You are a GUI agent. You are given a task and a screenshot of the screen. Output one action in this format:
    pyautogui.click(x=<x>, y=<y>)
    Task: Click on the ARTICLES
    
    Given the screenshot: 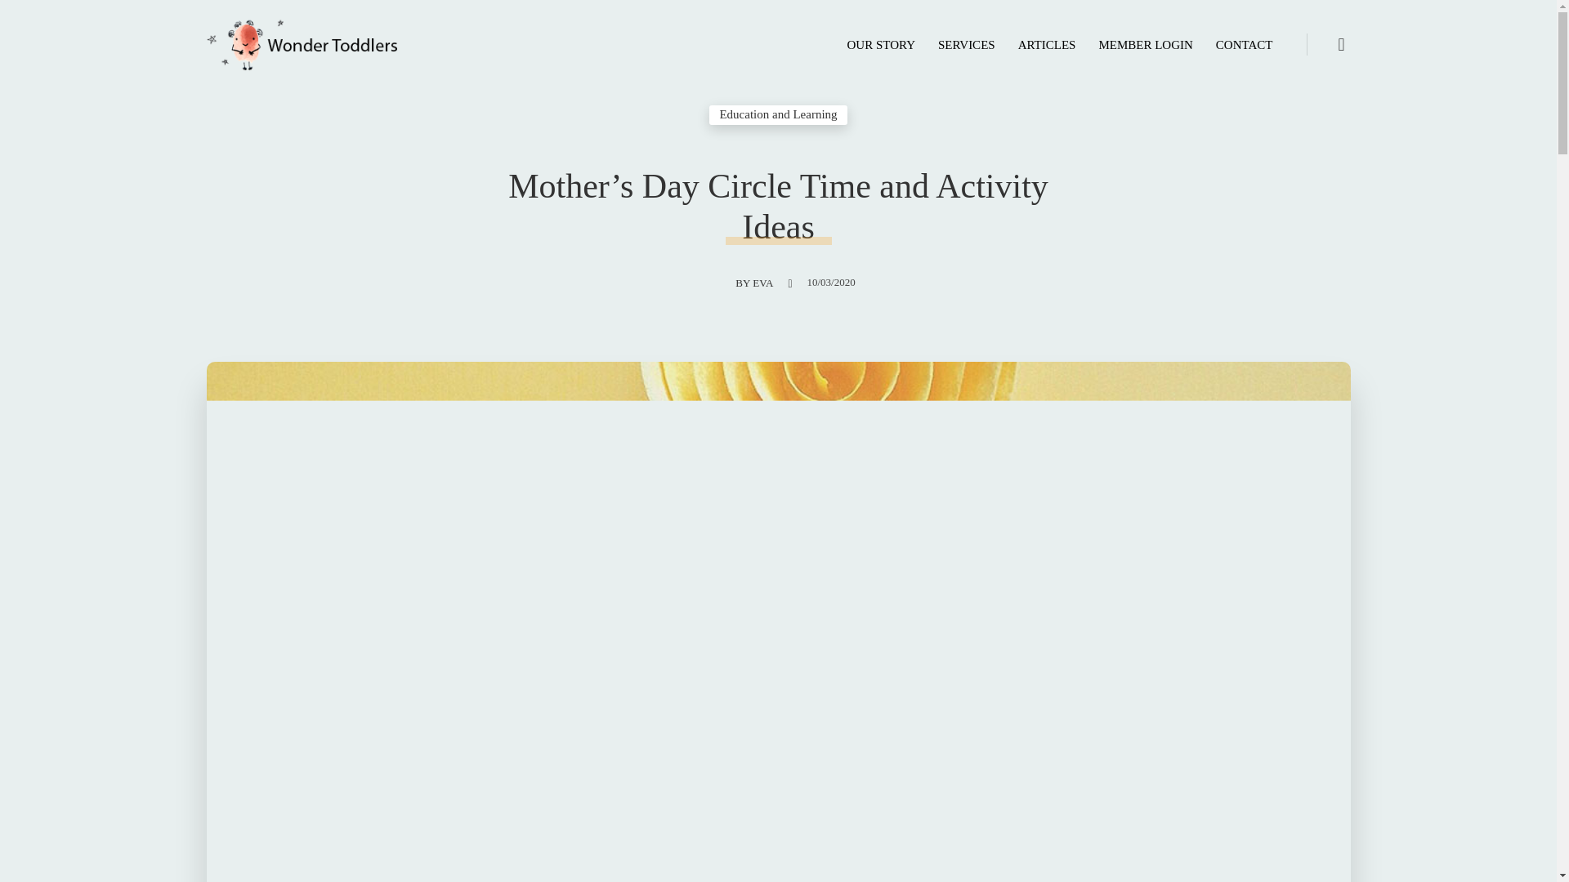 What is the action you would take?
    pyautogui.click(x=1047, y=44)
    